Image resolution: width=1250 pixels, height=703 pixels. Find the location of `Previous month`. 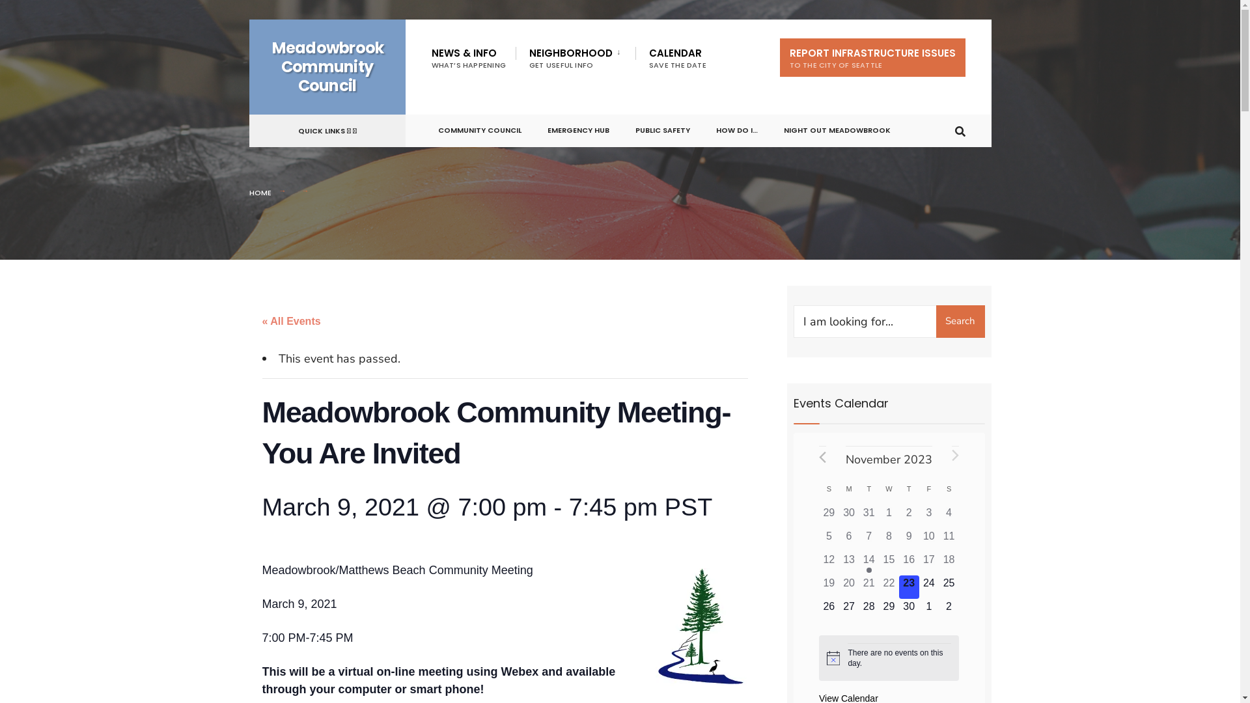

Previous month is located at coordinates (823, 457).